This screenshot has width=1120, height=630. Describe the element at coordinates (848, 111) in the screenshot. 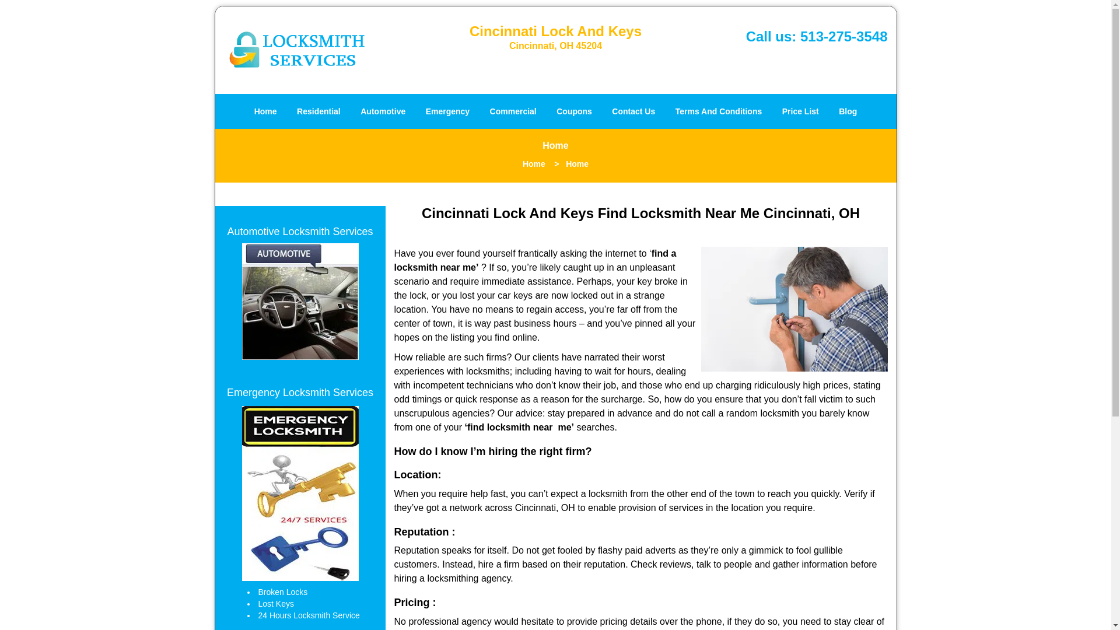

I see `Blog` at that location.